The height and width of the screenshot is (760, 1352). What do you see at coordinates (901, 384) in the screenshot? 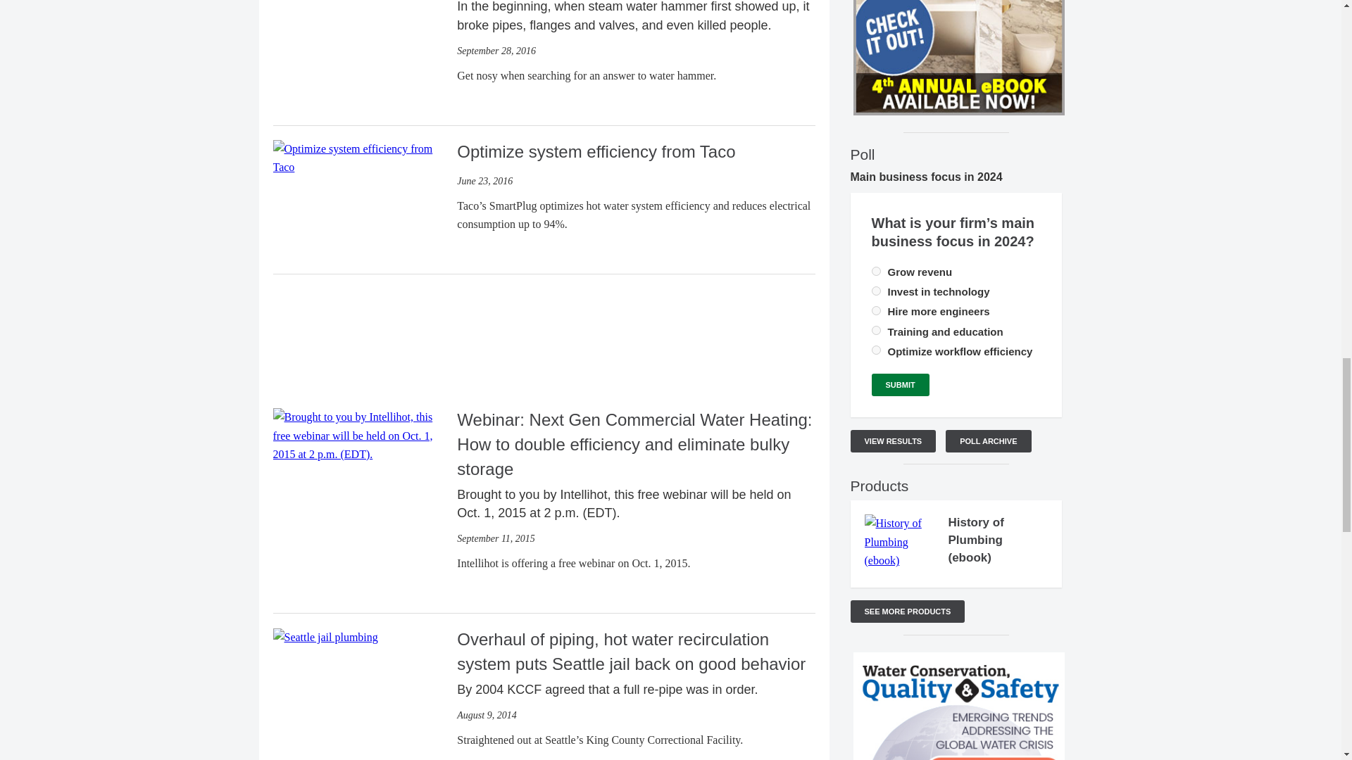
I see `Submit` at bounding box center [901, 384].